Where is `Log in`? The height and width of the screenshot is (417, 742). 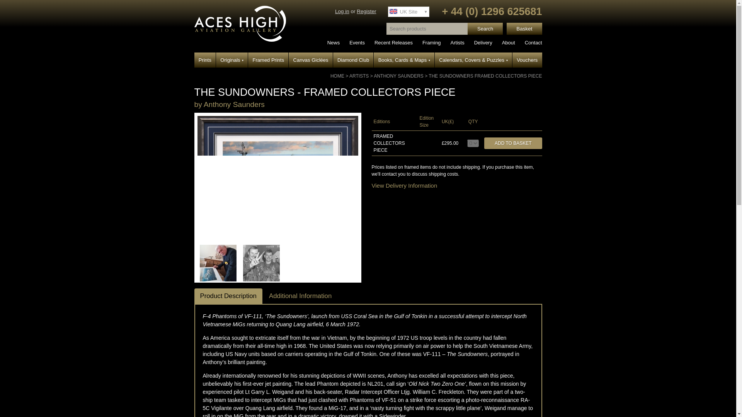 Log in is located at coordinates (342, 11).